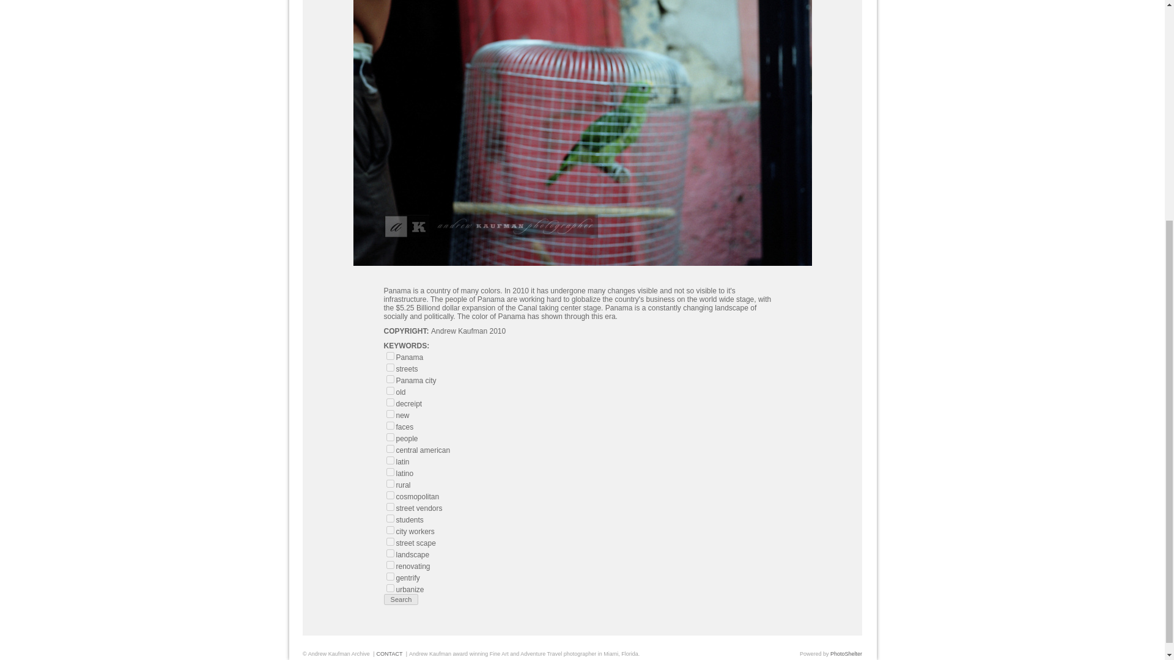 The height and width of the screenshot is (660, 1174). What do you see at coordinates (390, 484) in the screenshot?
I see `rural` at bounding box center [390, 484].